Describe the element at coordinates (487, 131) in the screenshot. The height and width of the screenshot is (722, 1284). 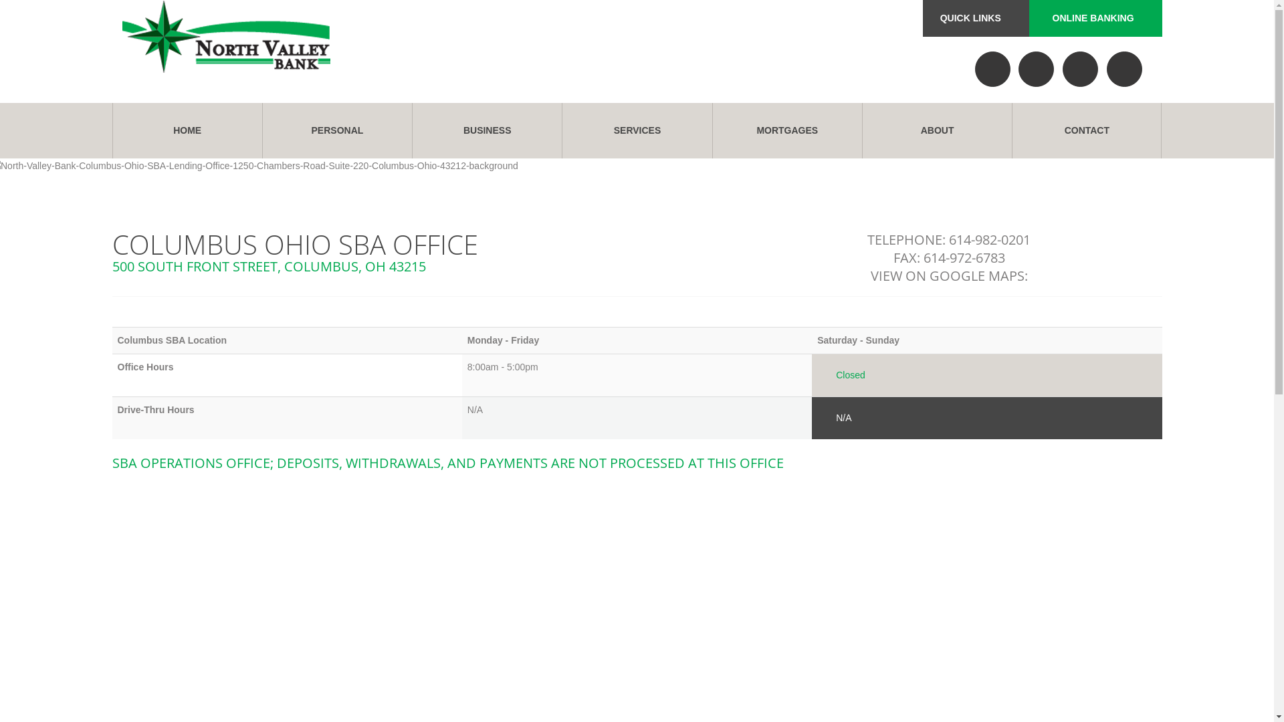
I see `BUSINESS` at that location.